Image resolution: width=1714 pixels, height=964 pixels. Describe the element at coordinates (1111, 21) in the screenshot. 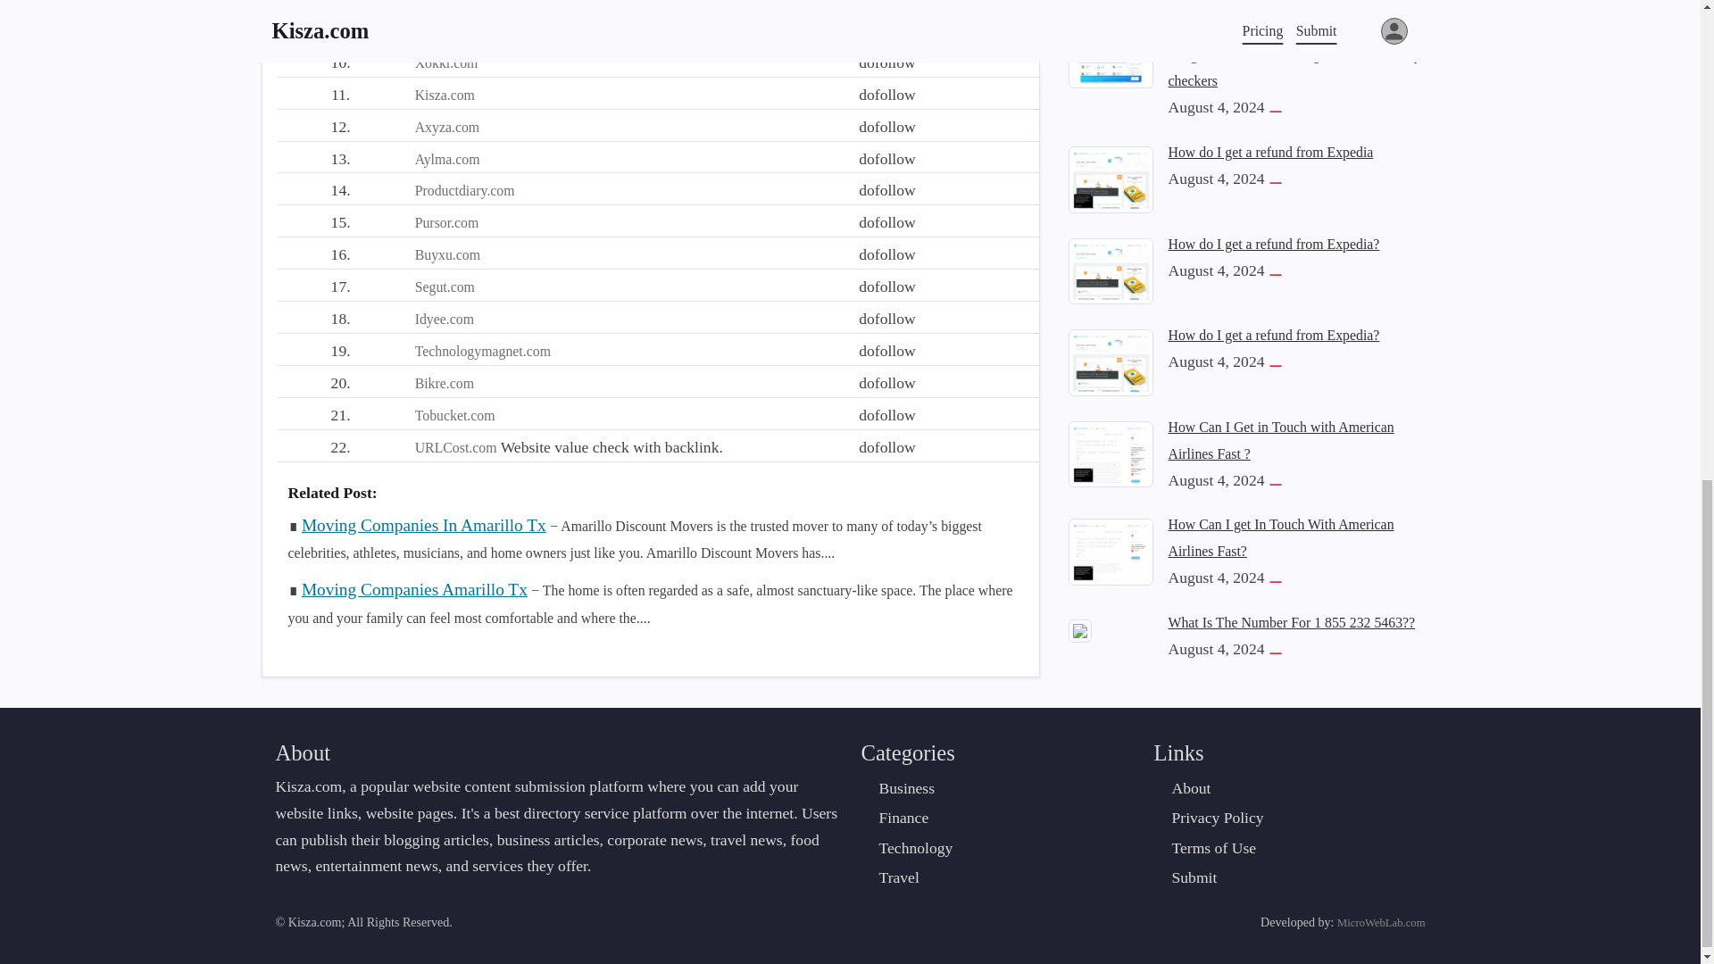

I see `How Can I get In Touch With American Airlines Fast?` at that location.